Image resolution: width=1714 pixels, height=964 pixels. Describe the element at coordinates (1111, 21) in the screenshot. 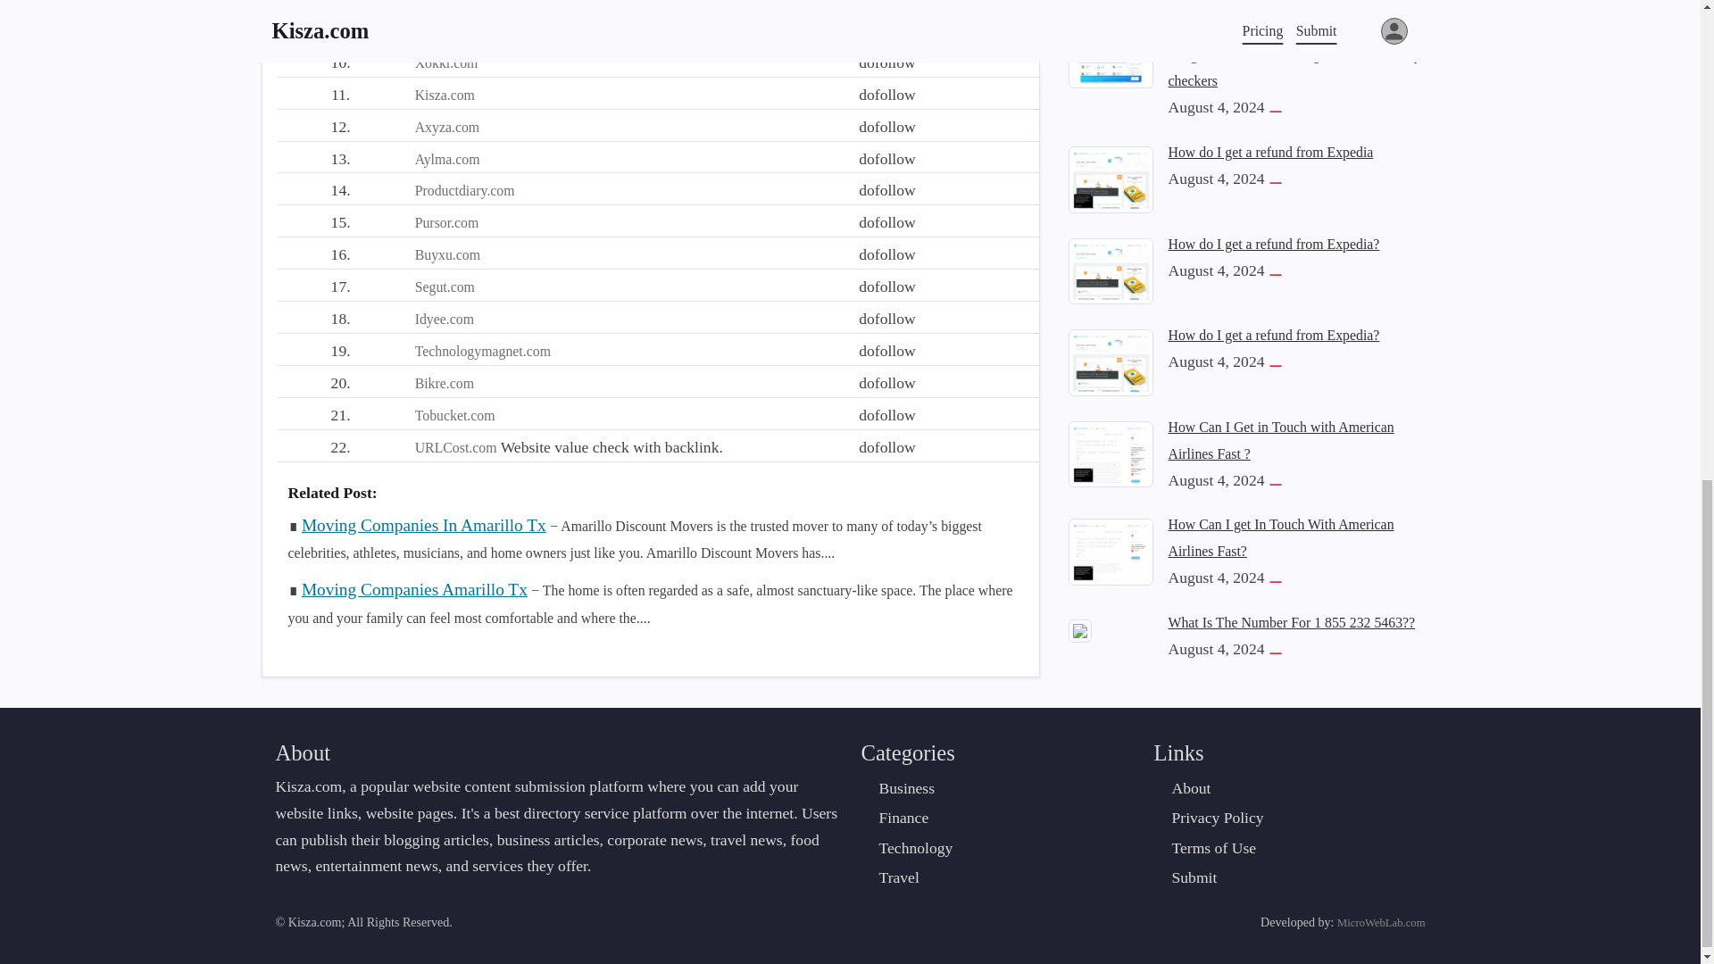

I see `How Can I get In Touch With American Airlines Fast?` at that location.